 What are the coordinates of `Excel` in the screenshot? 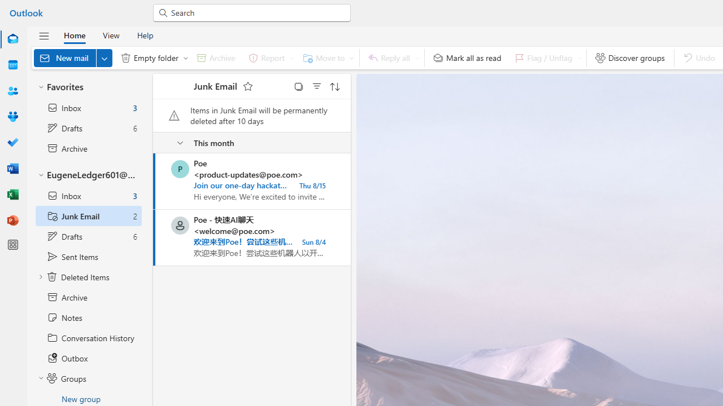 It's located at (12, 195).